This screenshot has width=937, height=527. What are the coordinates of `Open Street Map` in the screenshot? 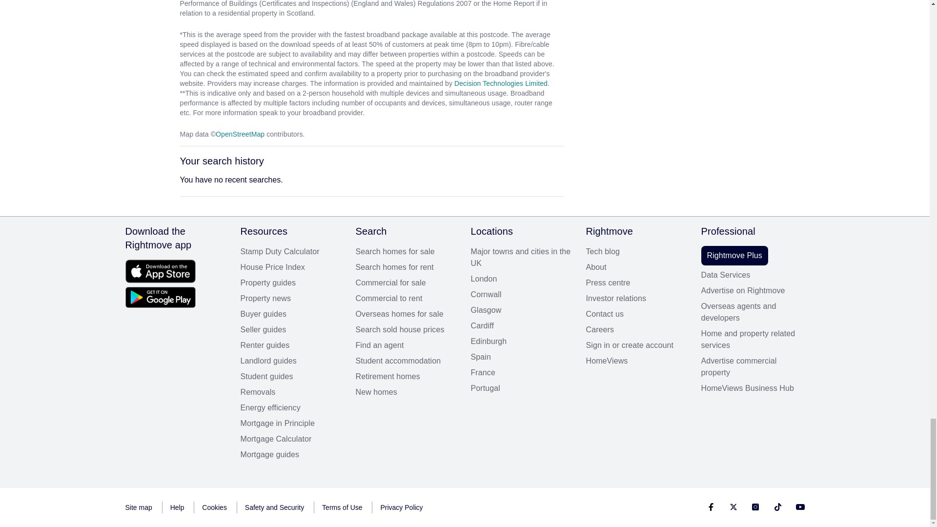 It's located at (240, 134).